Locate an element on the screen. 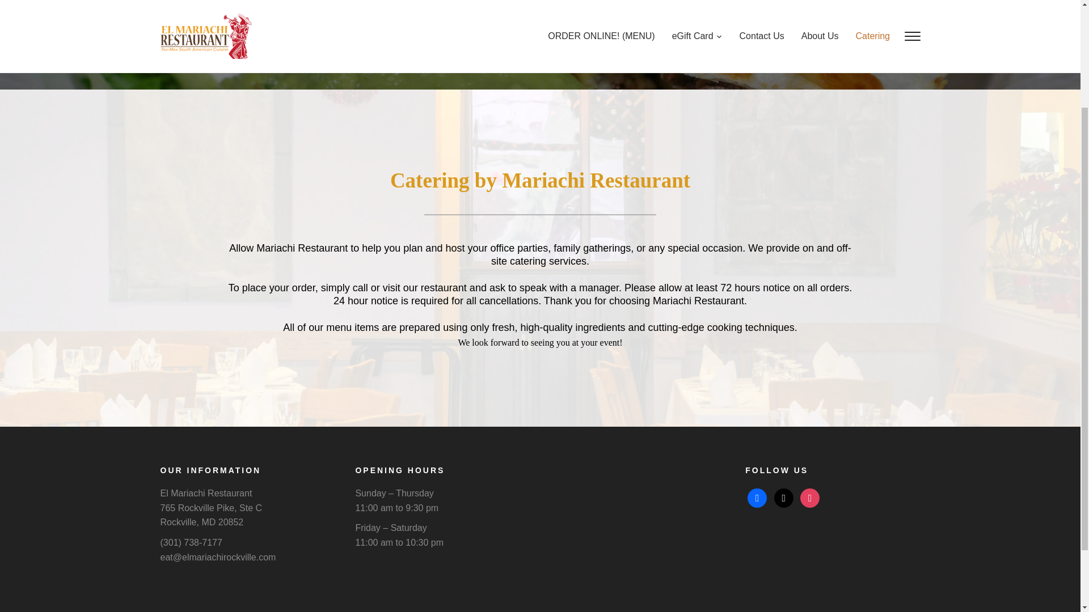  instagram is located at coordinates (810, 497).